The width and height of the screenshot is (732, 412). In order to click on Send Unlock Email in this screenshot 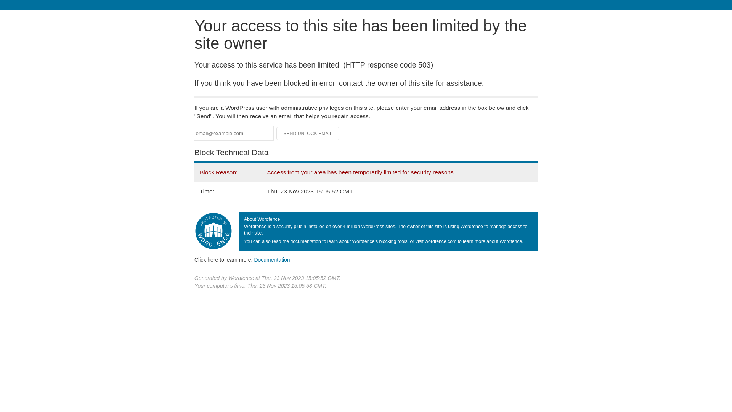, I will do `click(308, 134)`.